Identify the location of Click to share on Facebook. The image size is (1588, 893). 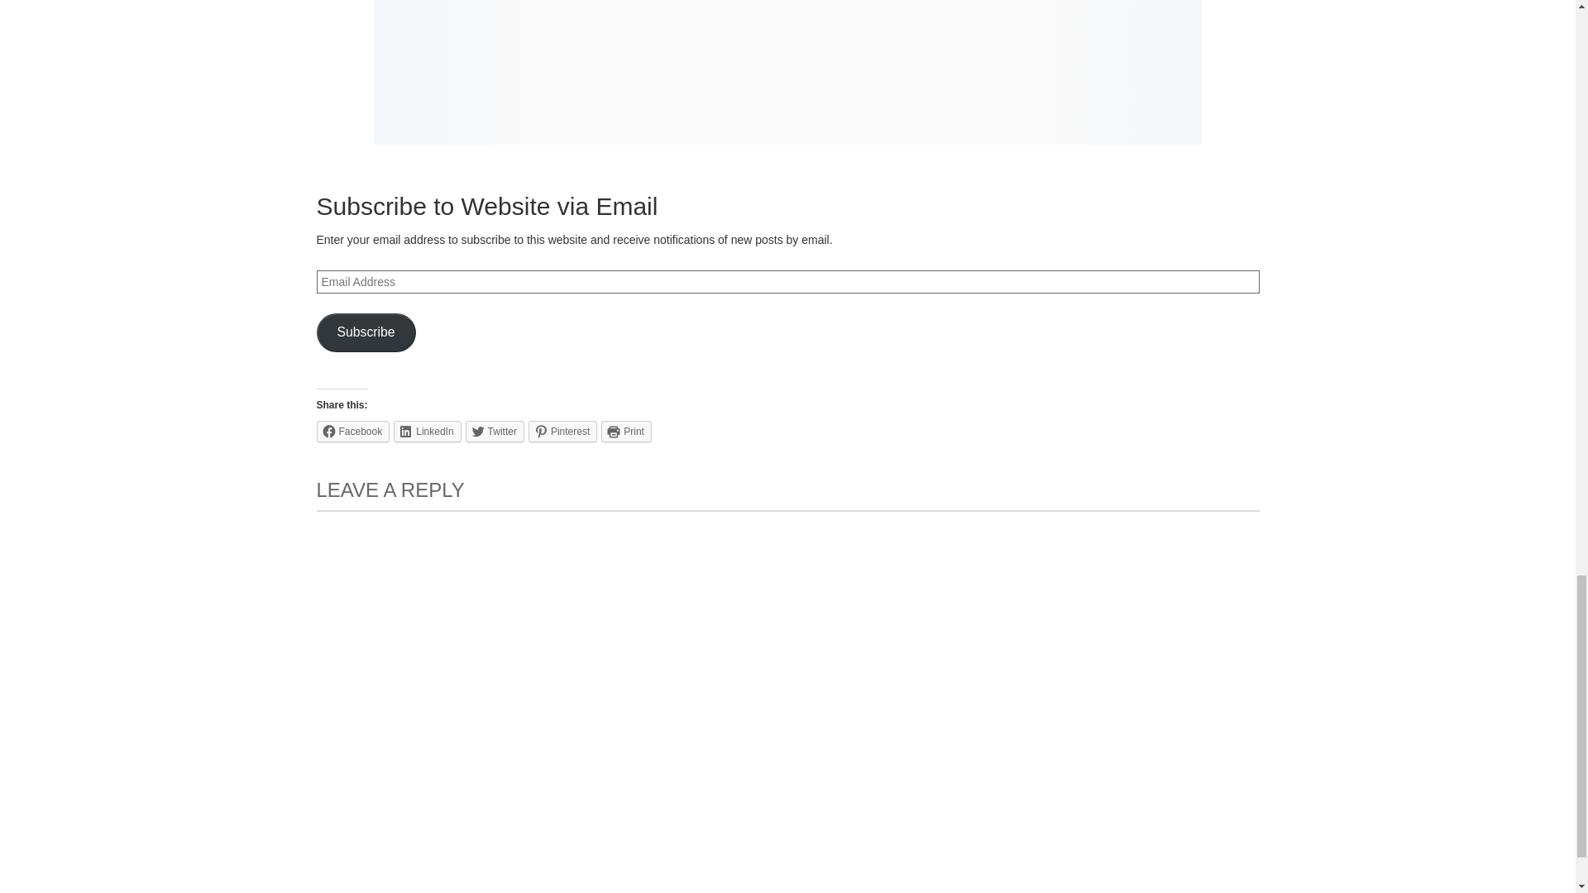
(352, 431).